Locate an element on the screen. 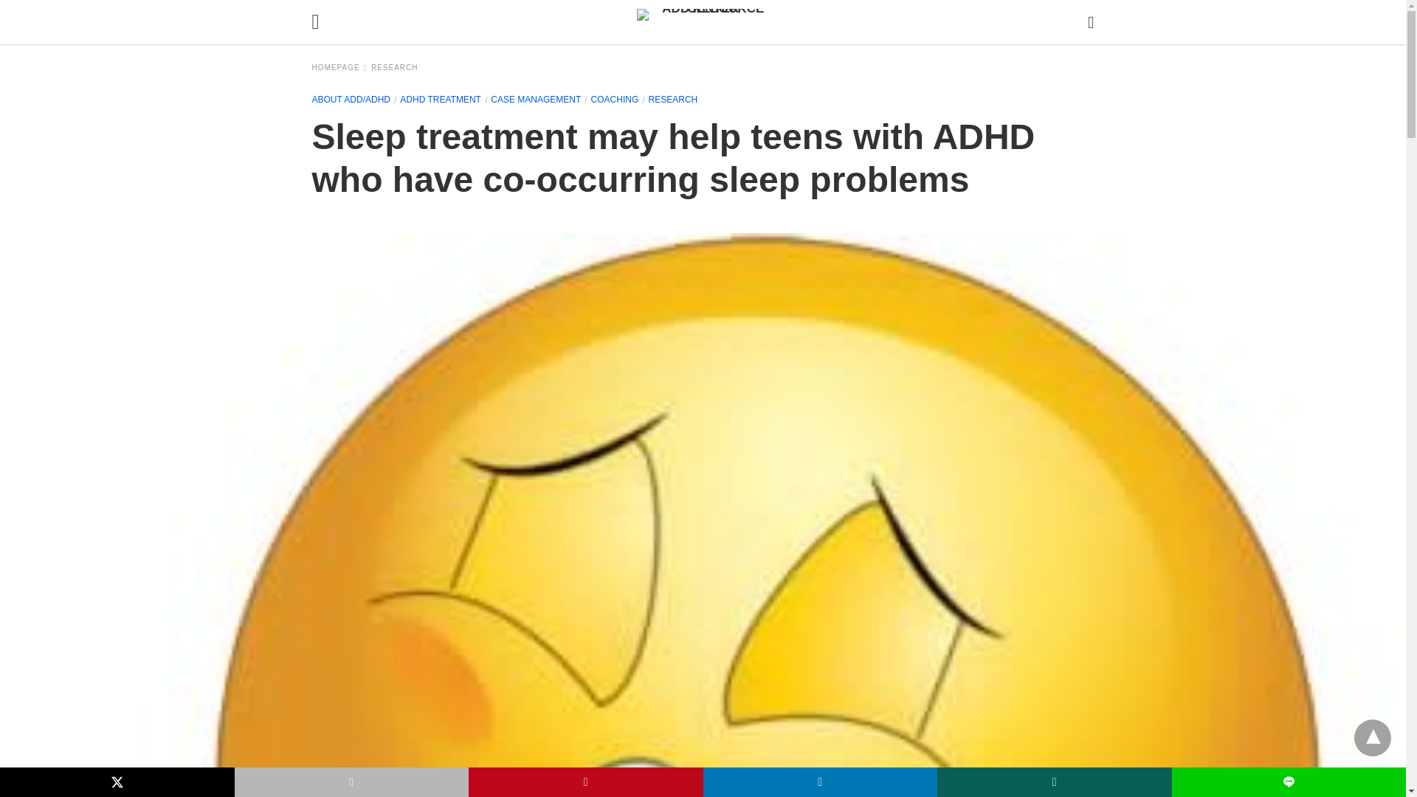  RESEARCH is located at coordinates (673, 99).